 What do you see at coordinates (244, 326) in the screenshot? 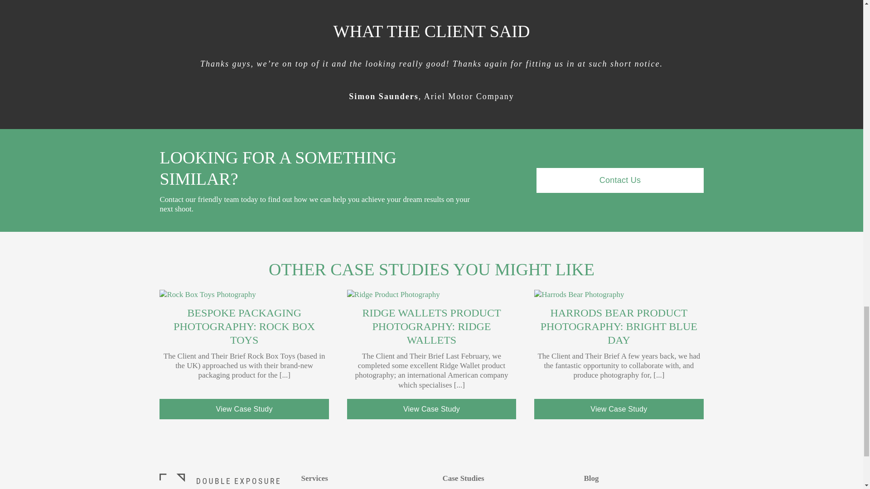
I see `BESPOKE PACKAGING PHOTOGRAPHY: ROCK BOX TOYS` at bounding box center [244, 326].